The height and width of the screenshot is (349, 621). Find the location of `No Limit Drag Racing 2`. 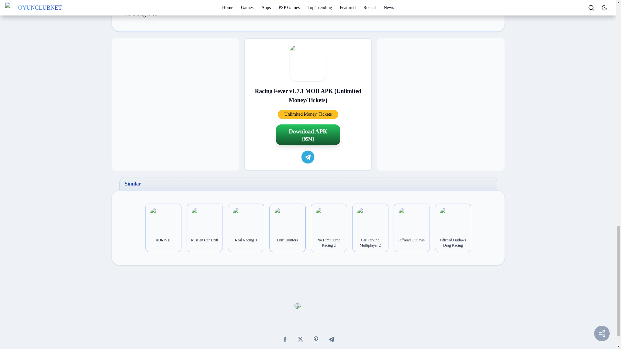

No Limit Drag Racing 2 is located at coordinates (329, 242).